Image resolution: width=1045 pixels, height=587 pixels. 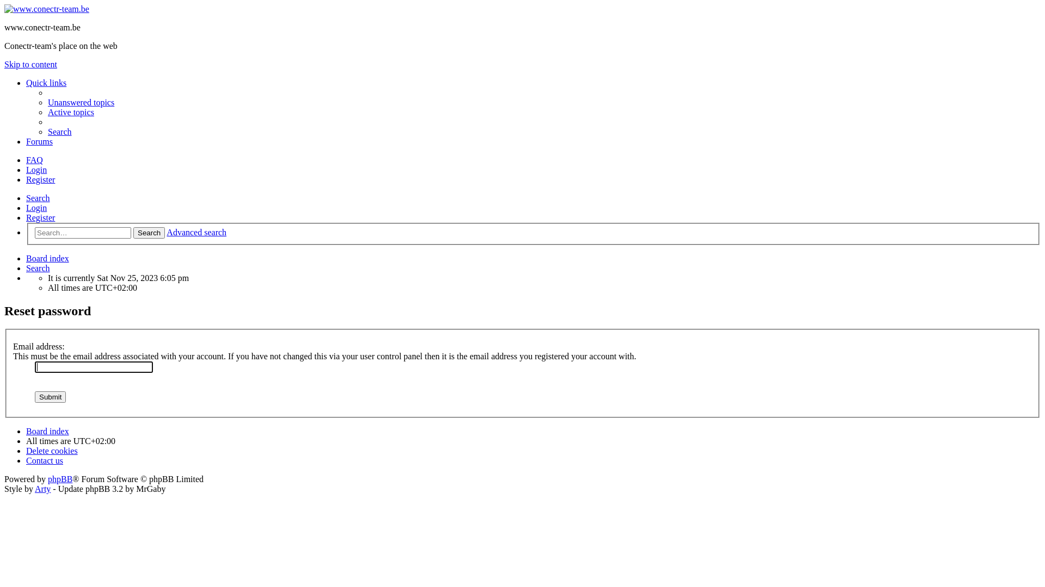 I want to click on Login, so click(x=36, y=208).